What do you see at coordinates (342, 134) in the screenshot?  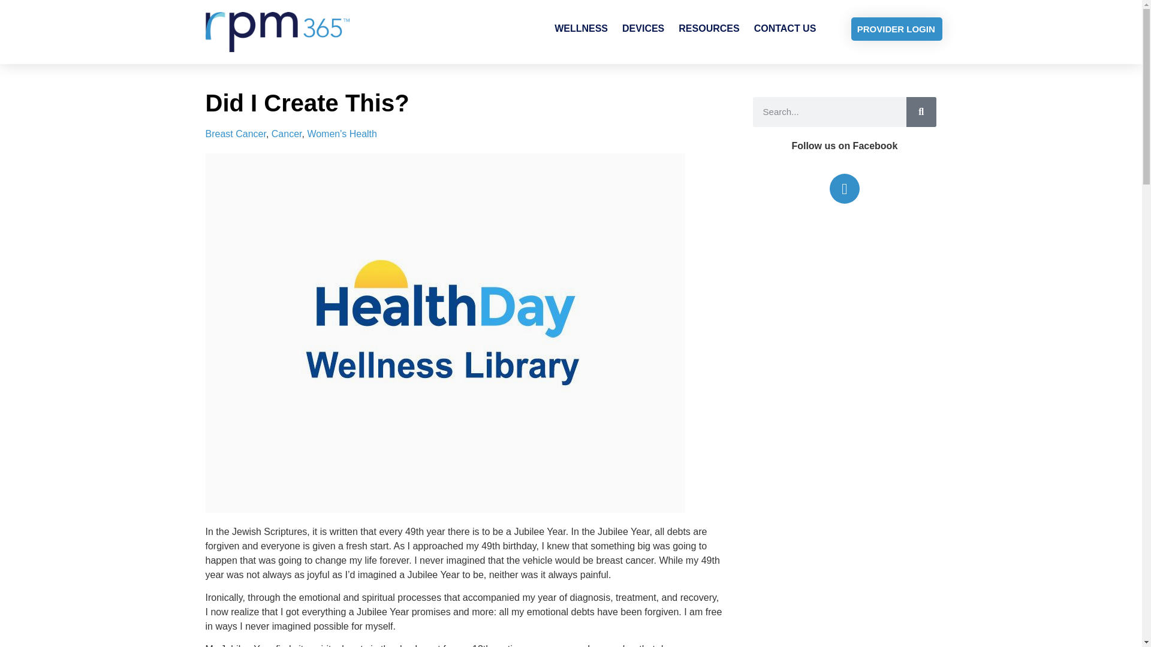 I see `Women's Health` at bounding box center [342, 134].